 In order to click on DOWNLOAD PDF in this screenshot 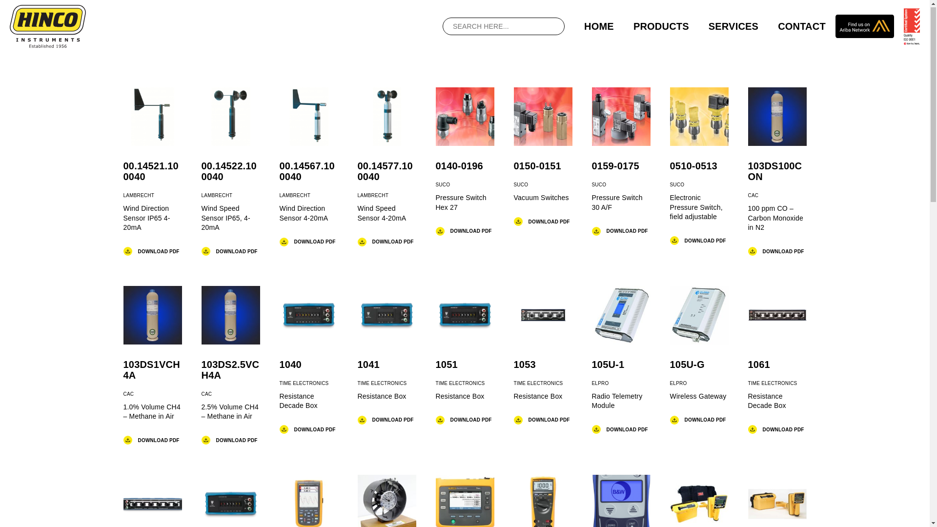, I will do `click(229, 252)`.